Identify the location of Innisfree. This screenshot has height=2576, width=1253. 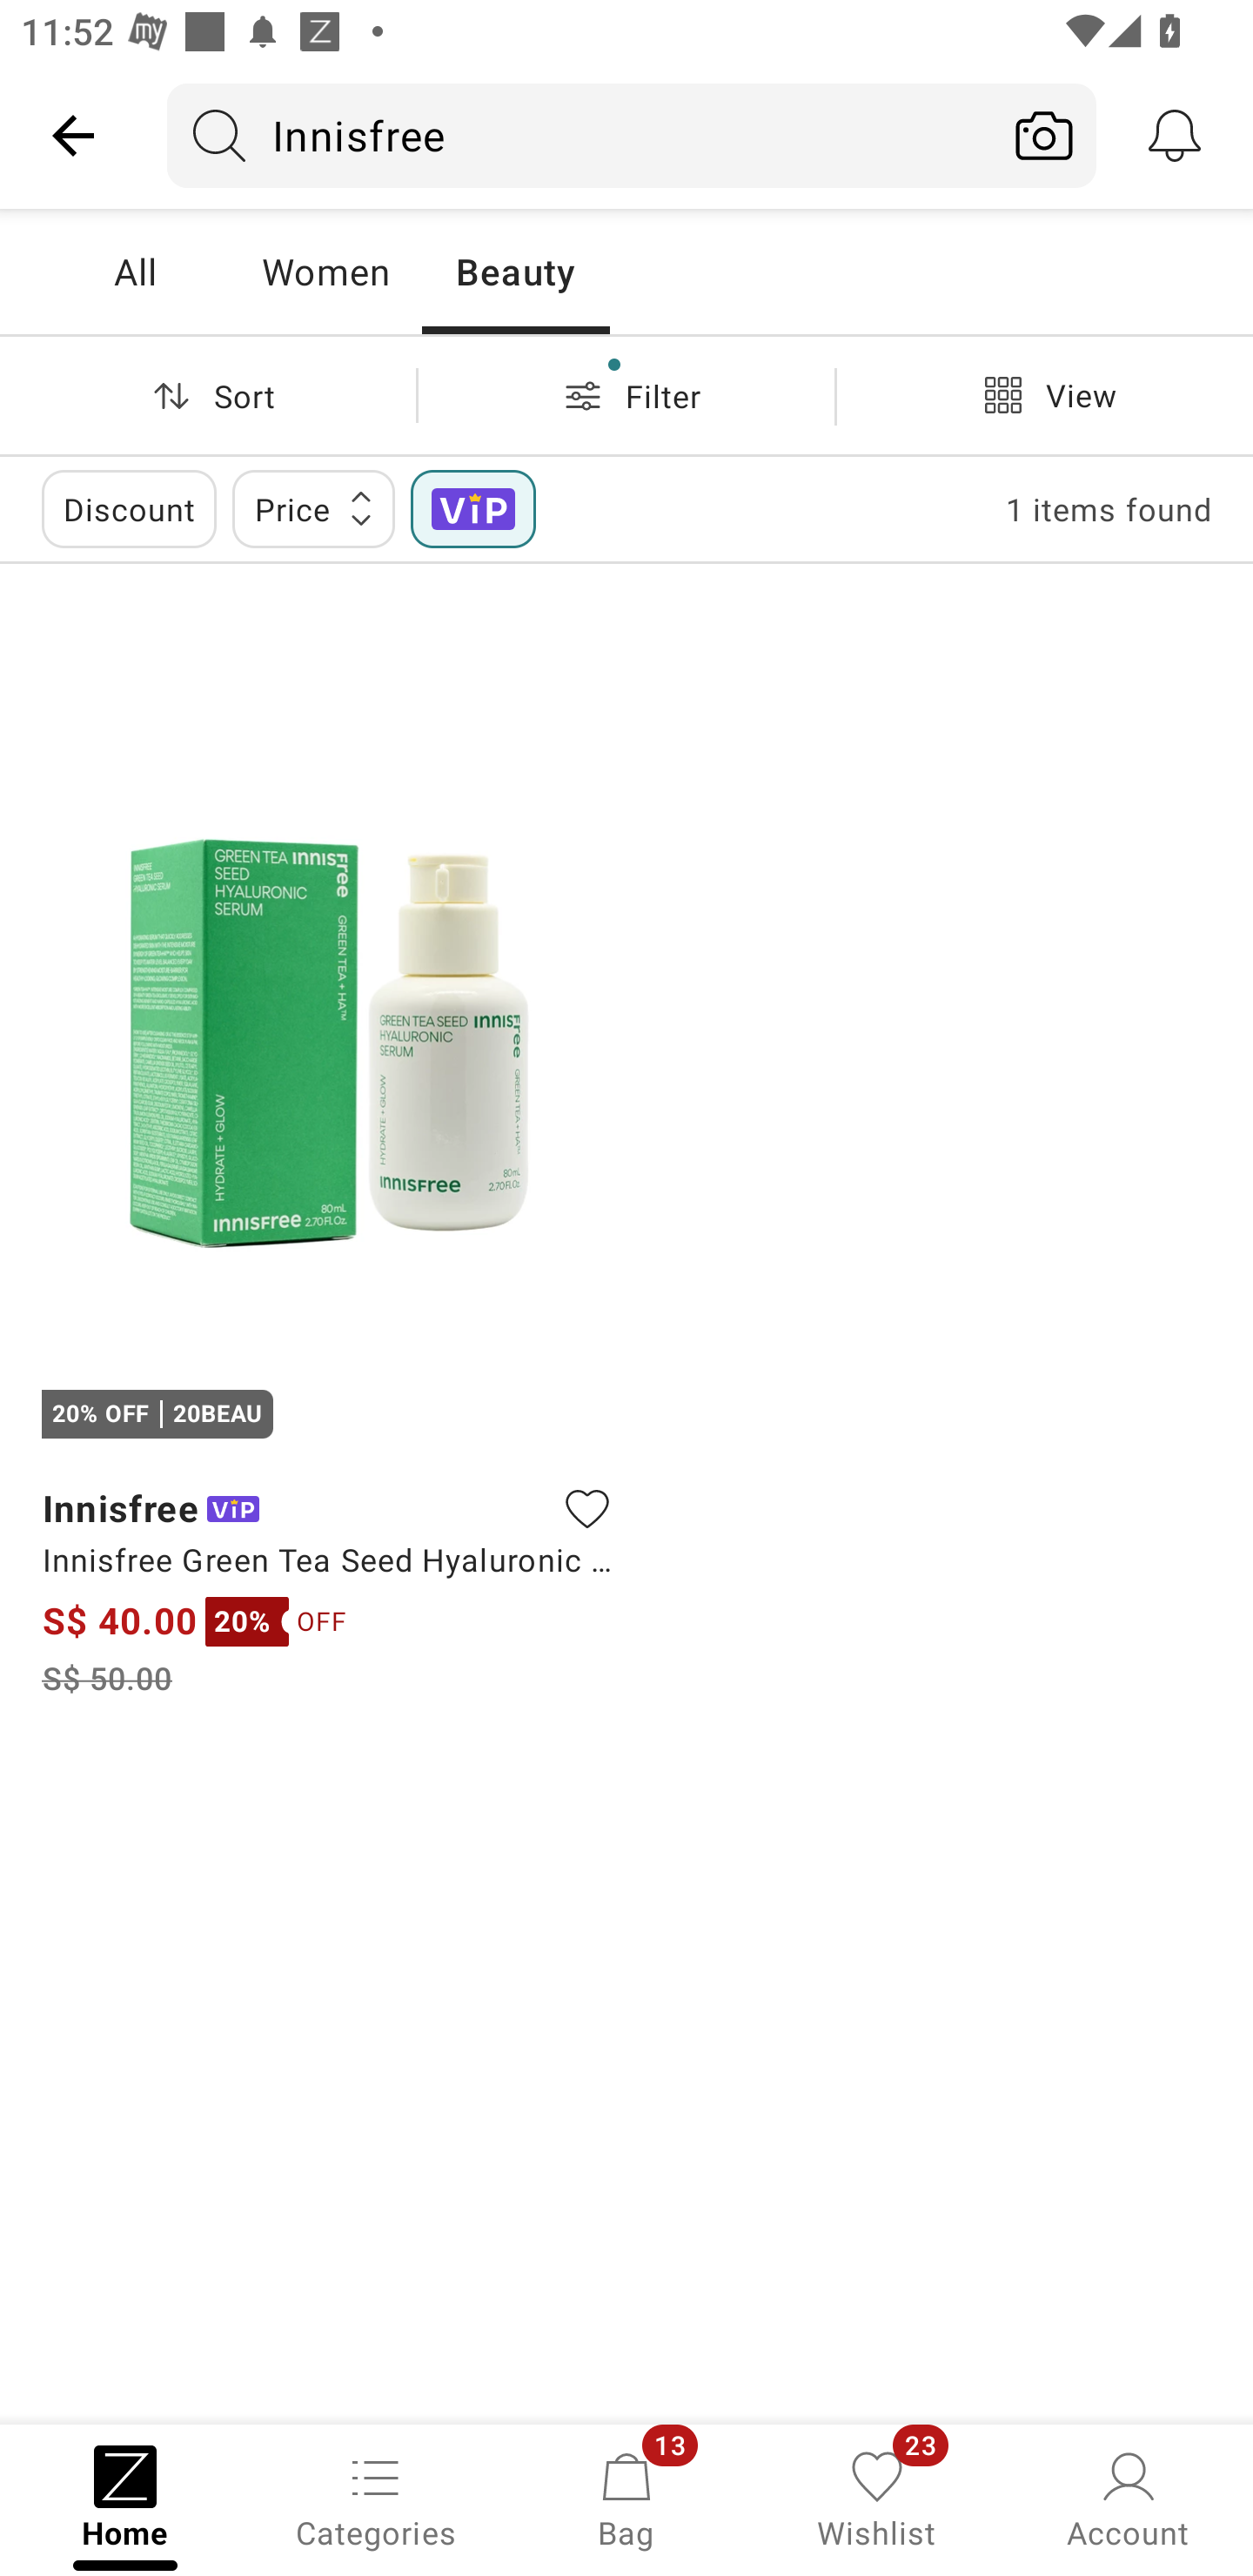
(580, 135).